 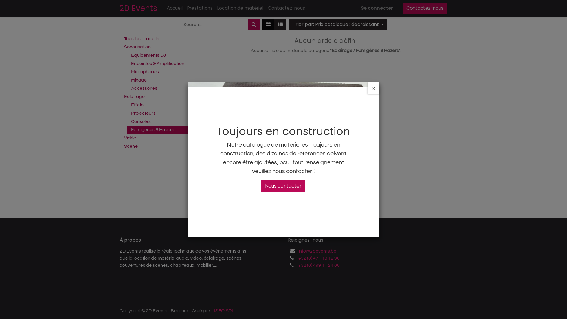 What do you see at coordinates (317, 251) in the screenshot?
I see `info@2devents.be` at bounding box center [317, 251].